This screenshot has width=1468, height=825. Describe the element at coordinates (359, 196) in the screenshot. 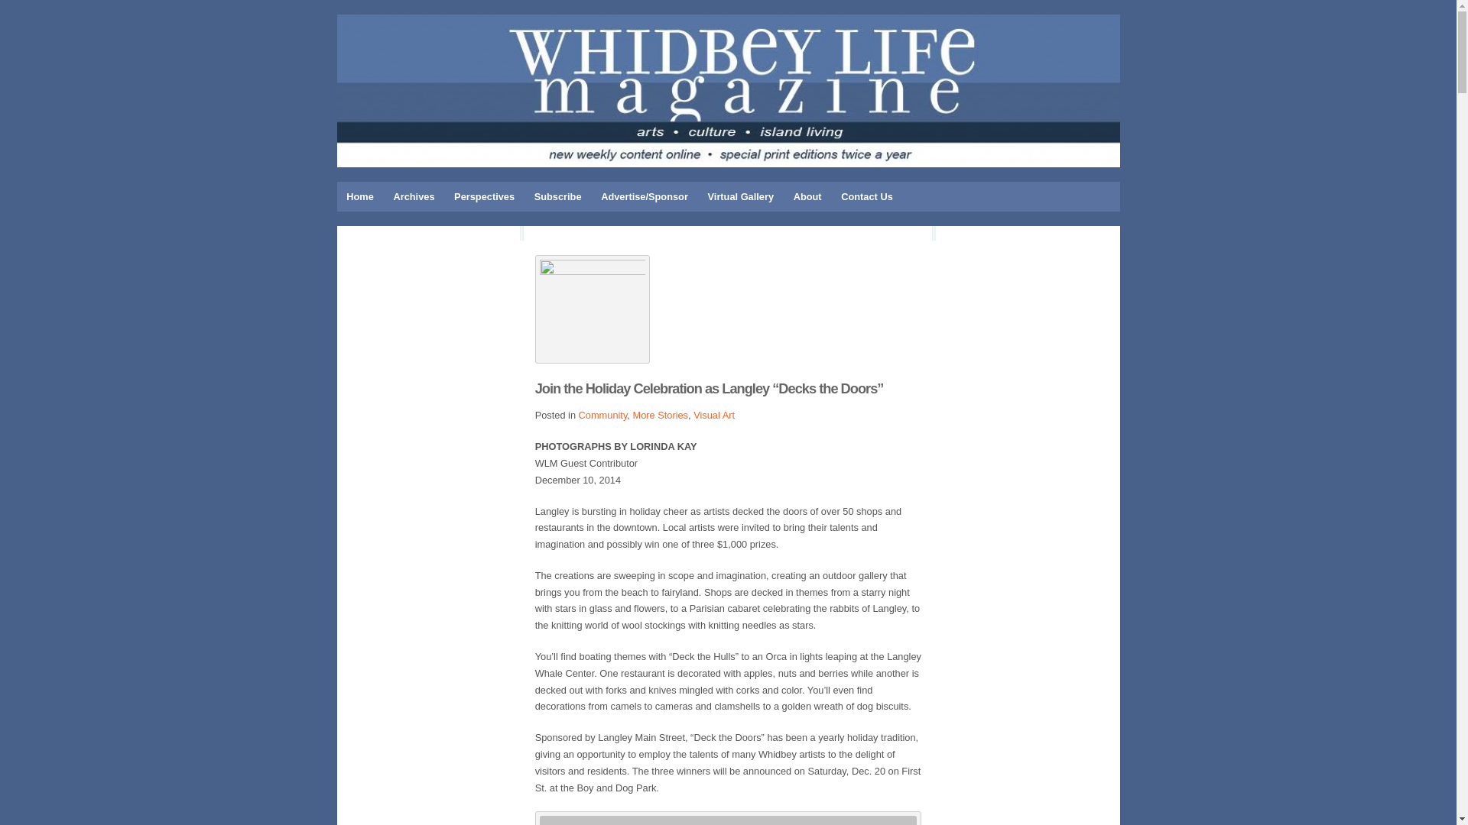

I see `Home` at that location.